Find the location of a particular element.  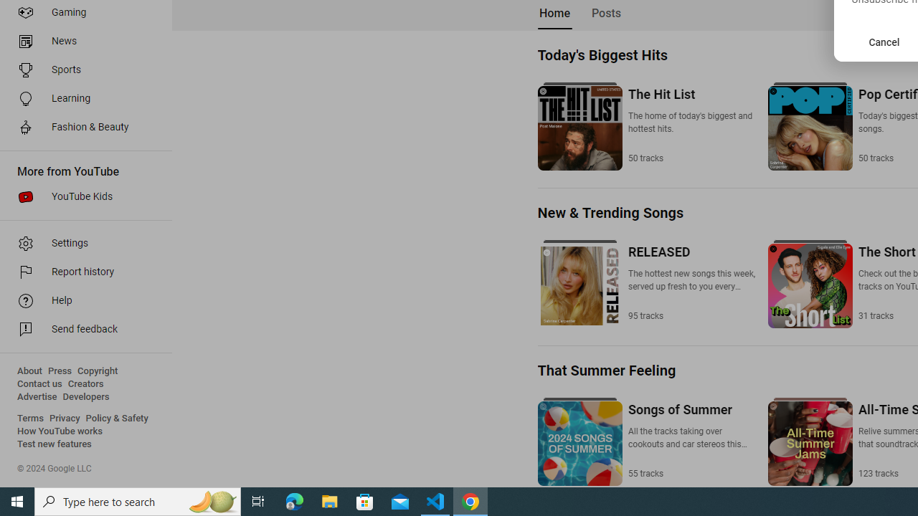

Send feedback is located at coordinates (82, 330).